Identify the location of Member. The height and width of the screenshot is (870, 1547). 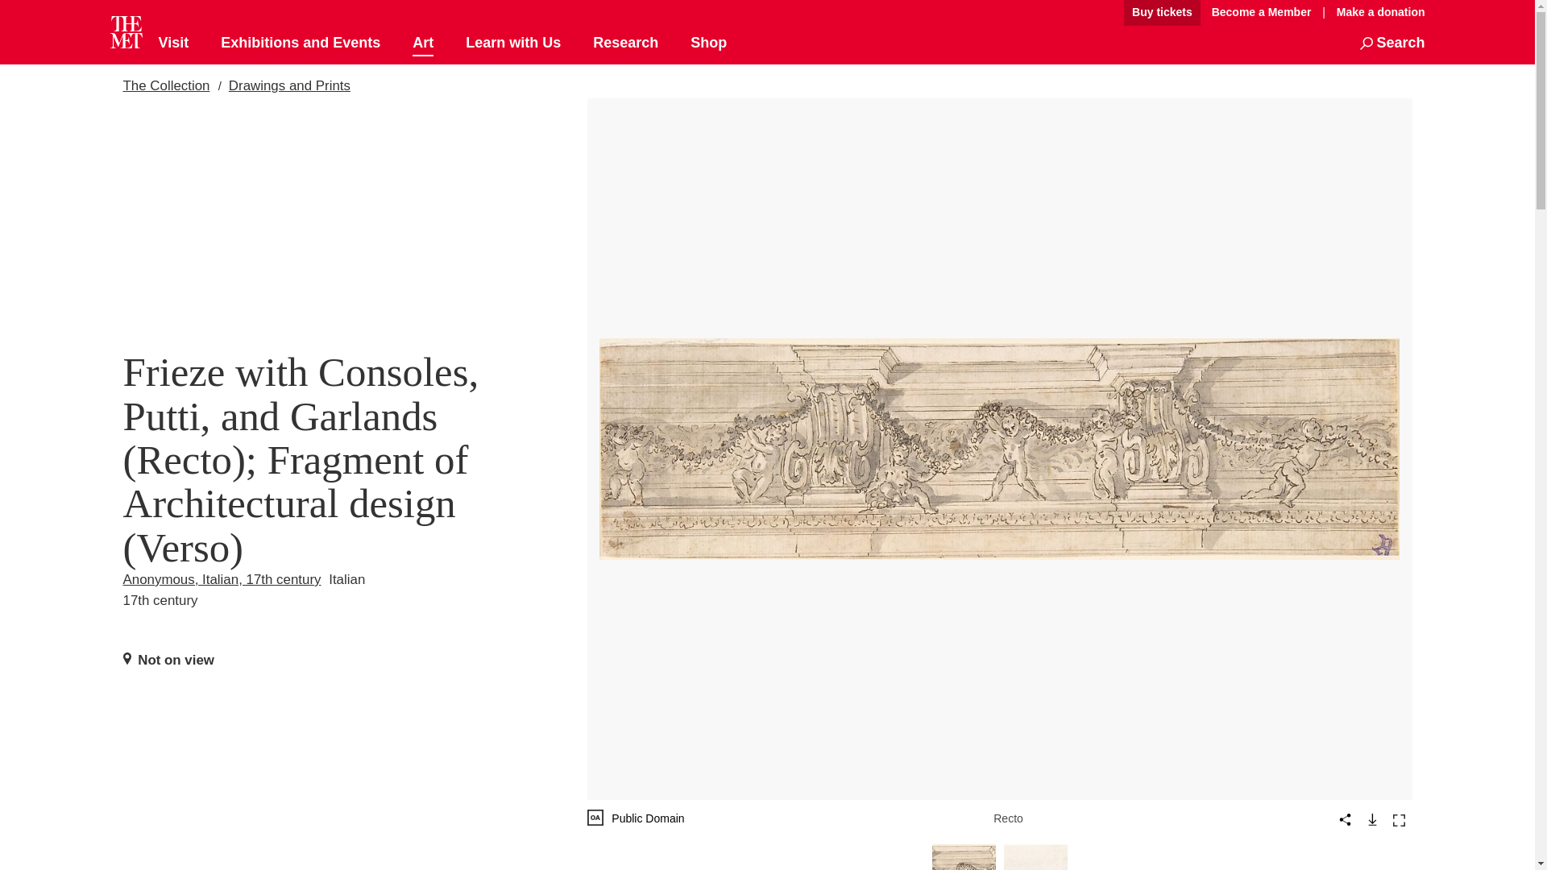
(1261, 13).